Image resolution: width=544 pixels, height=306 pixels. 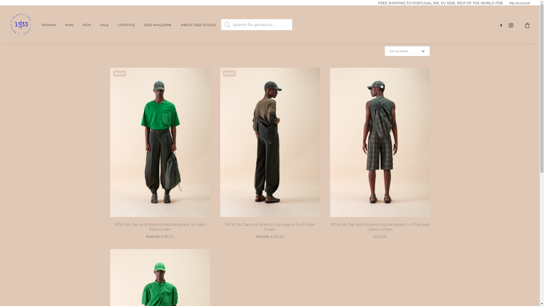 What do you see at coordinates (69, 24) in the screenshot?
I see `MAN` at bounding box center [69, 24].